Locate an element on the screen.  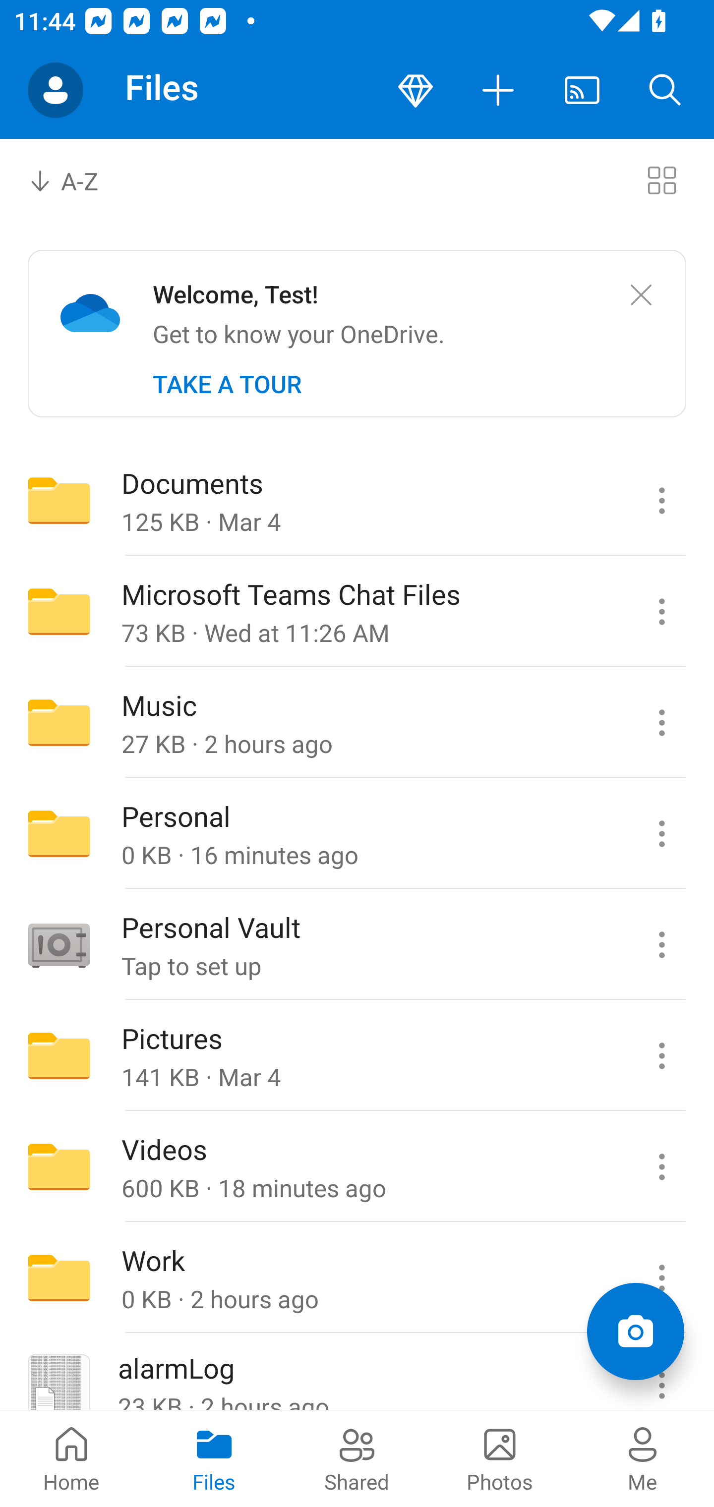
Photos pivot Photos is located at coordinates (500, 1458).